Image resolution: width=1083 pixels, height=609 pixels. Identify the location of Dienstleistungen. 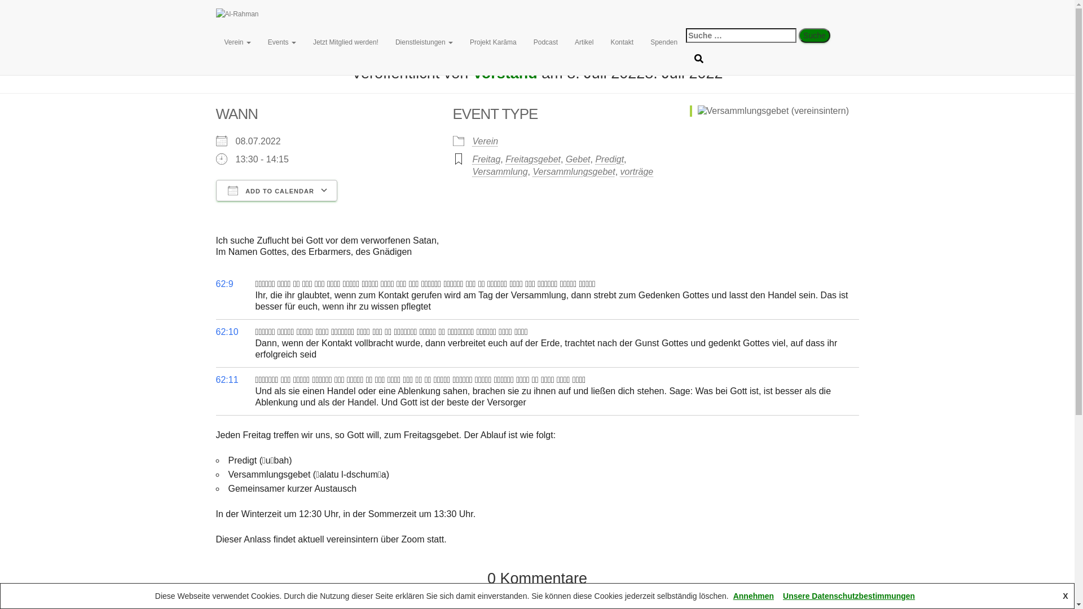
(424, 42).